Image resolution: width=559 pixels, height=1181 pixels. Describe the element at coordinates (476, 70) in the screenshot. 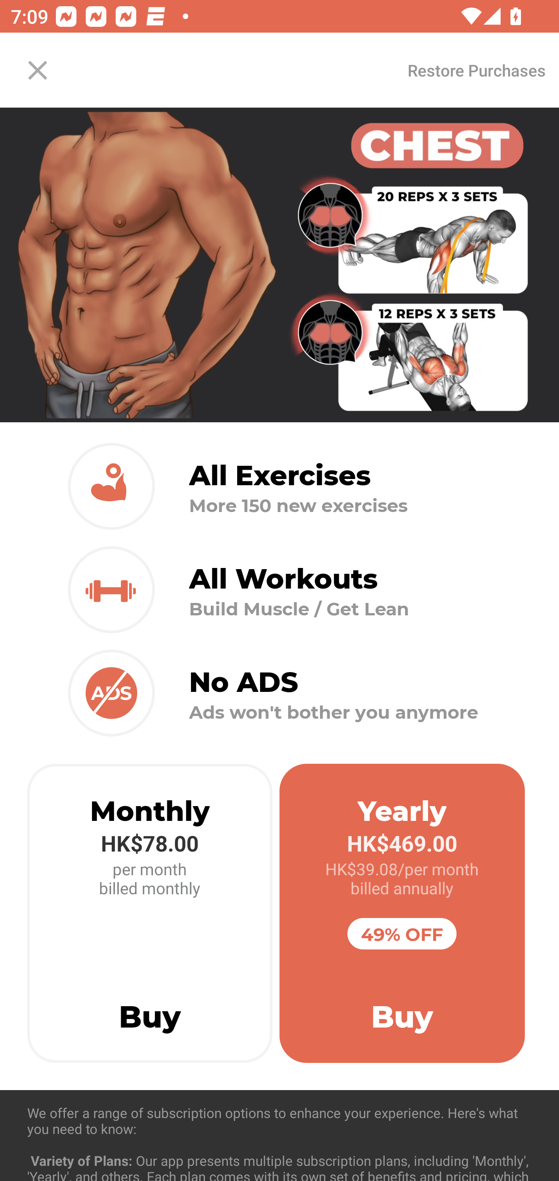

I see `Restore Purchases` at that location.